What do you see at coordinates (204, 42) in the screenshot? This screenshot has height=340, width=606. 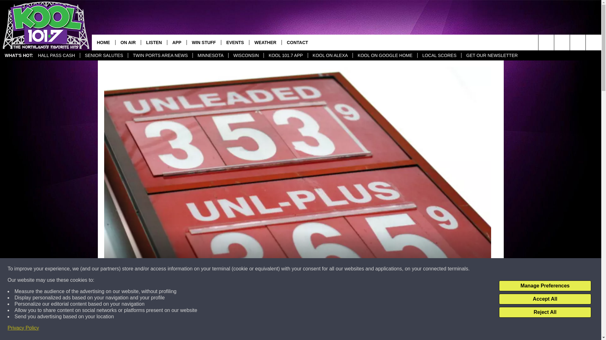 I see `WIN STUFF` at bounding box center [204, 42].